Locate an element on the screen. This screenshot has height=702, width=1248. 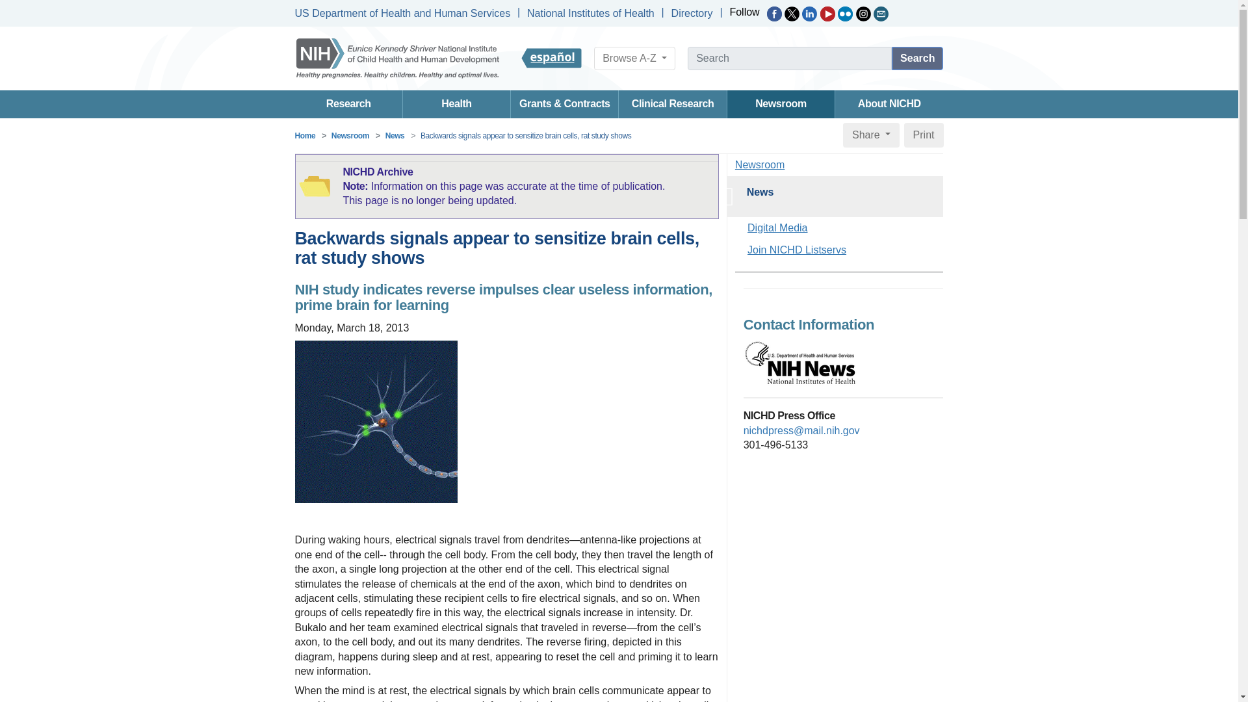
Email NICHD is located at coordinates (881, 14).